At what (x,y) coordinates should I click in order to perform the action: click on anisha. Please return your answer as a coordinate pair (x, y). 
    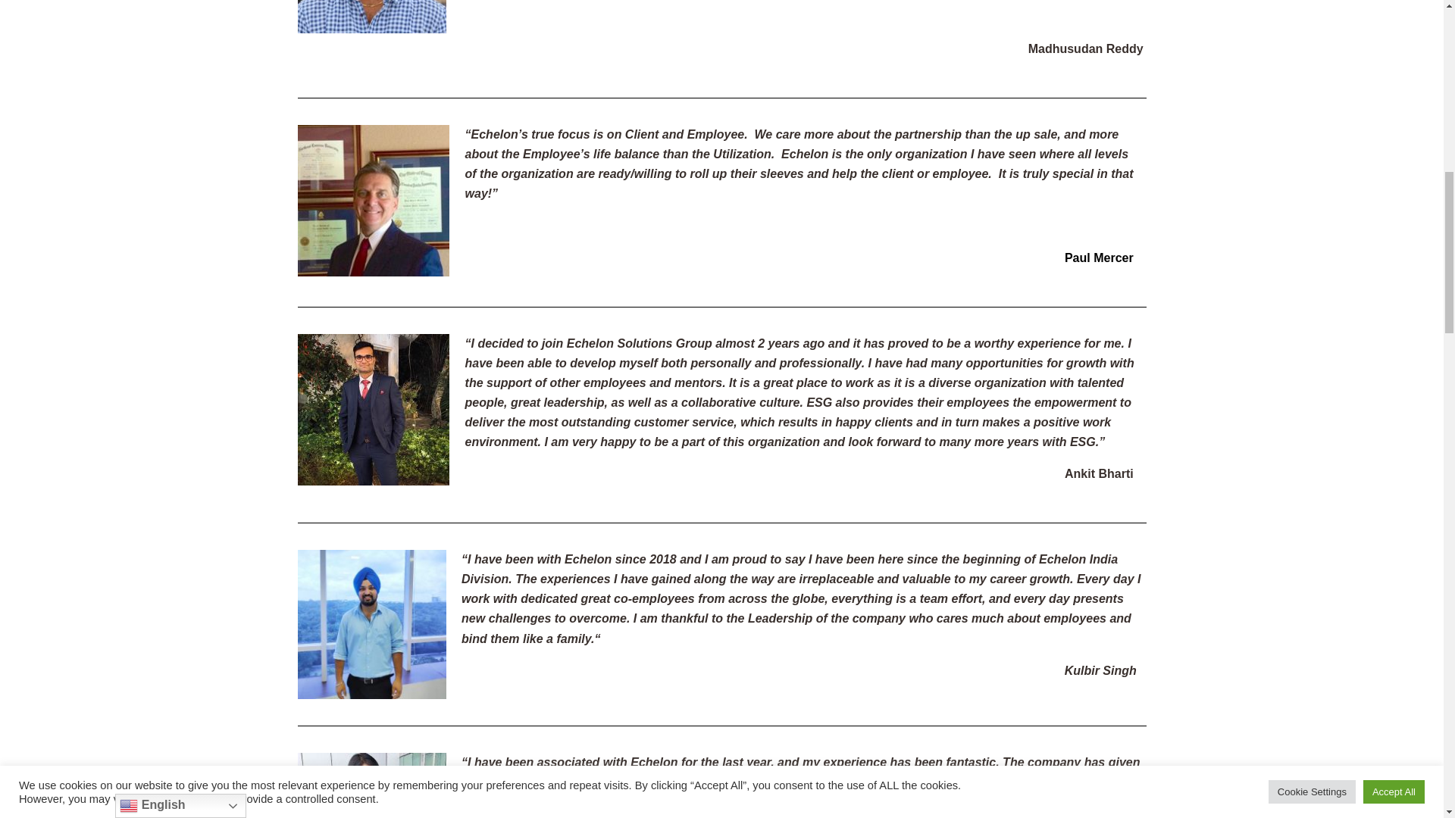
    Looking at the image, I should click on (371, 785).